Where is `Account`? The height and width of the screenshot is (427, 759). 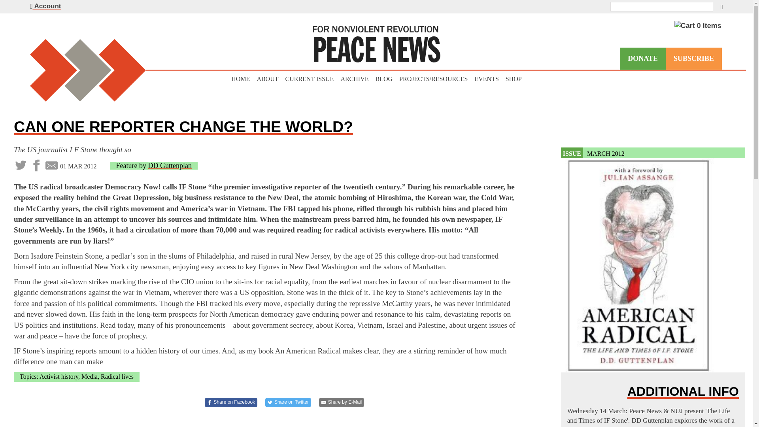
Account is located at coordinates (45, 6).